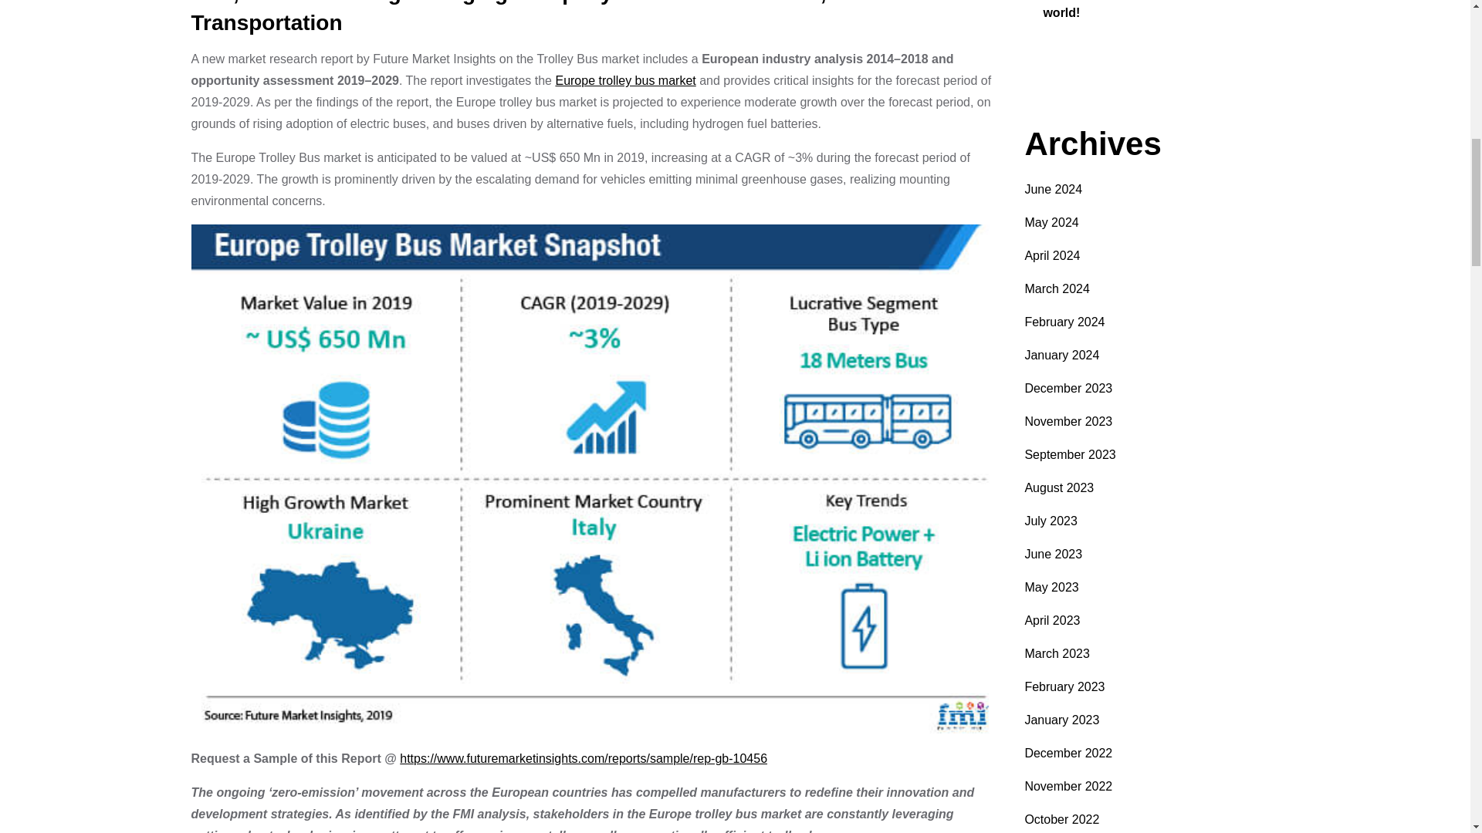  What do you see at coordinates (624, 80) in the screenshot?
I see `Europe trolley bus market` at bounding box center [624, 80].